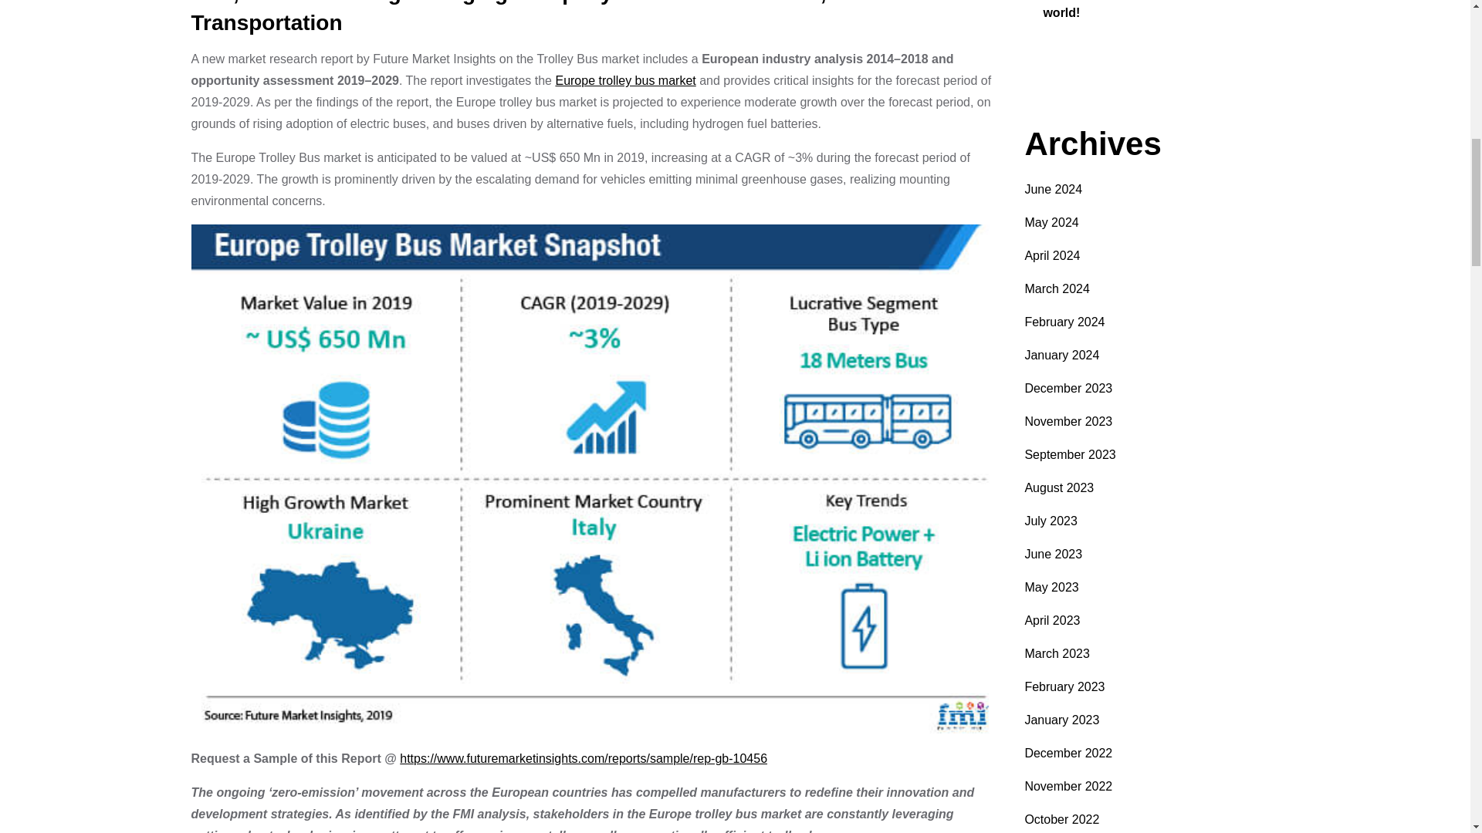  What do you see at coordinates (624, 80) in the screenshot?
I see `Europe trolley bus market` at bounding box center [624, 80].